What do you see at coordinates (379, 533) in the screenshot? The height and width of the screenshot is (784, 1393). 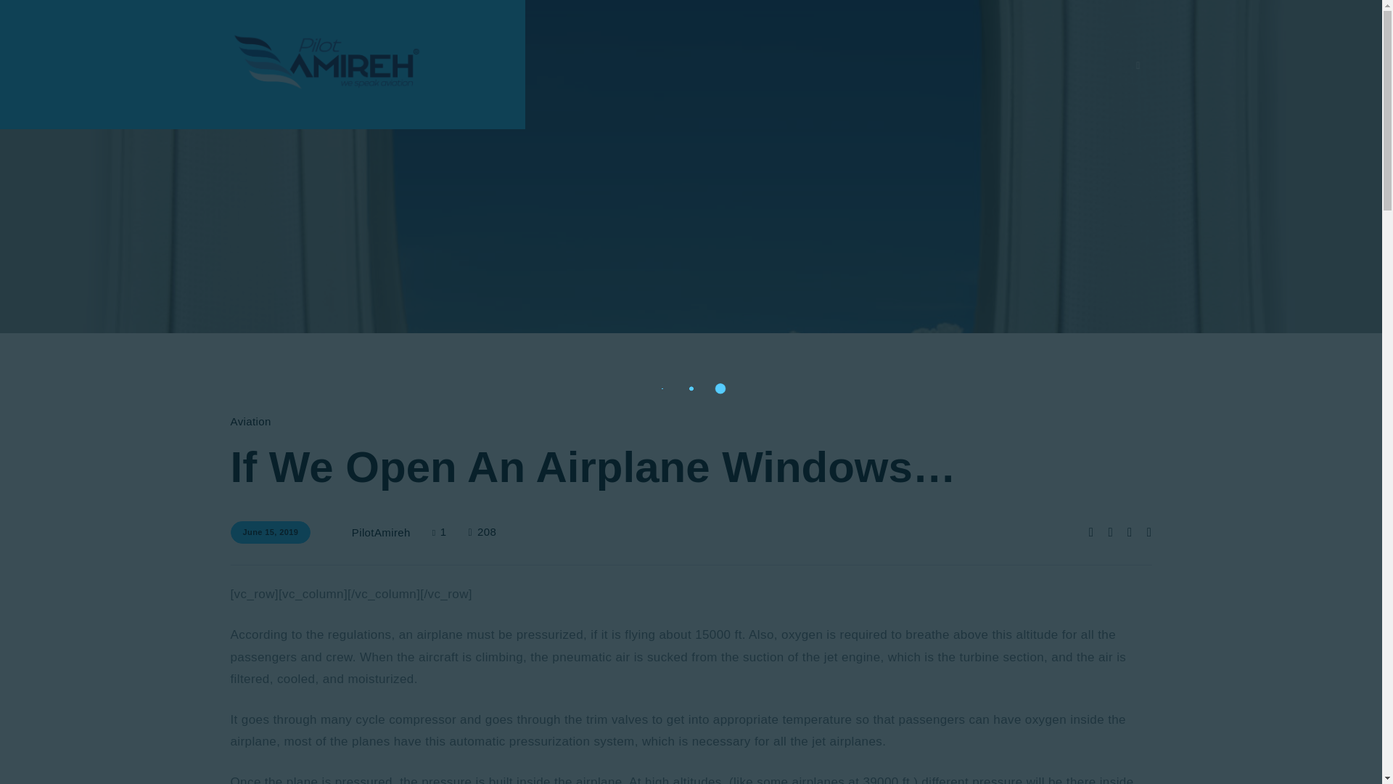 I see `PilotAmireh` at bounding box center [379, 533].